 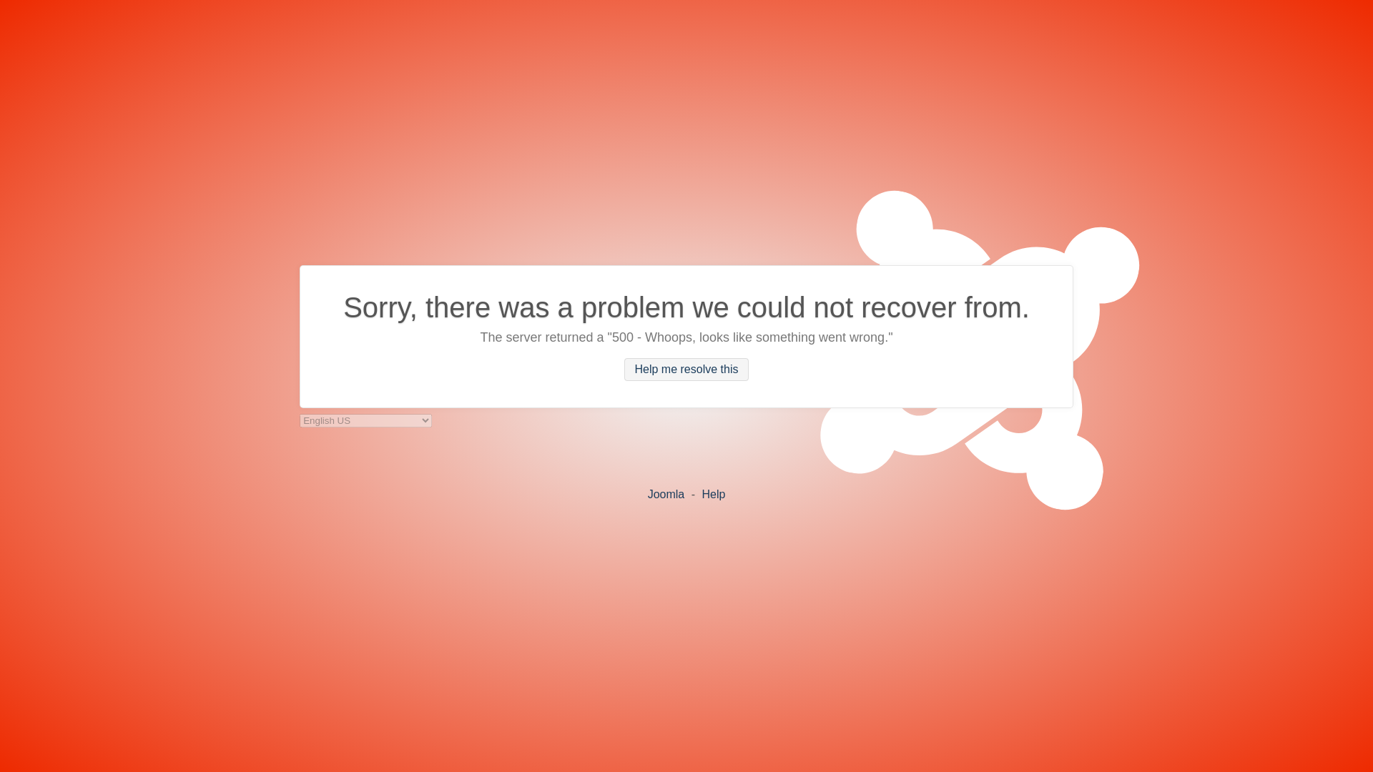 I want to click on Joomla, so click(x=666, y=493).